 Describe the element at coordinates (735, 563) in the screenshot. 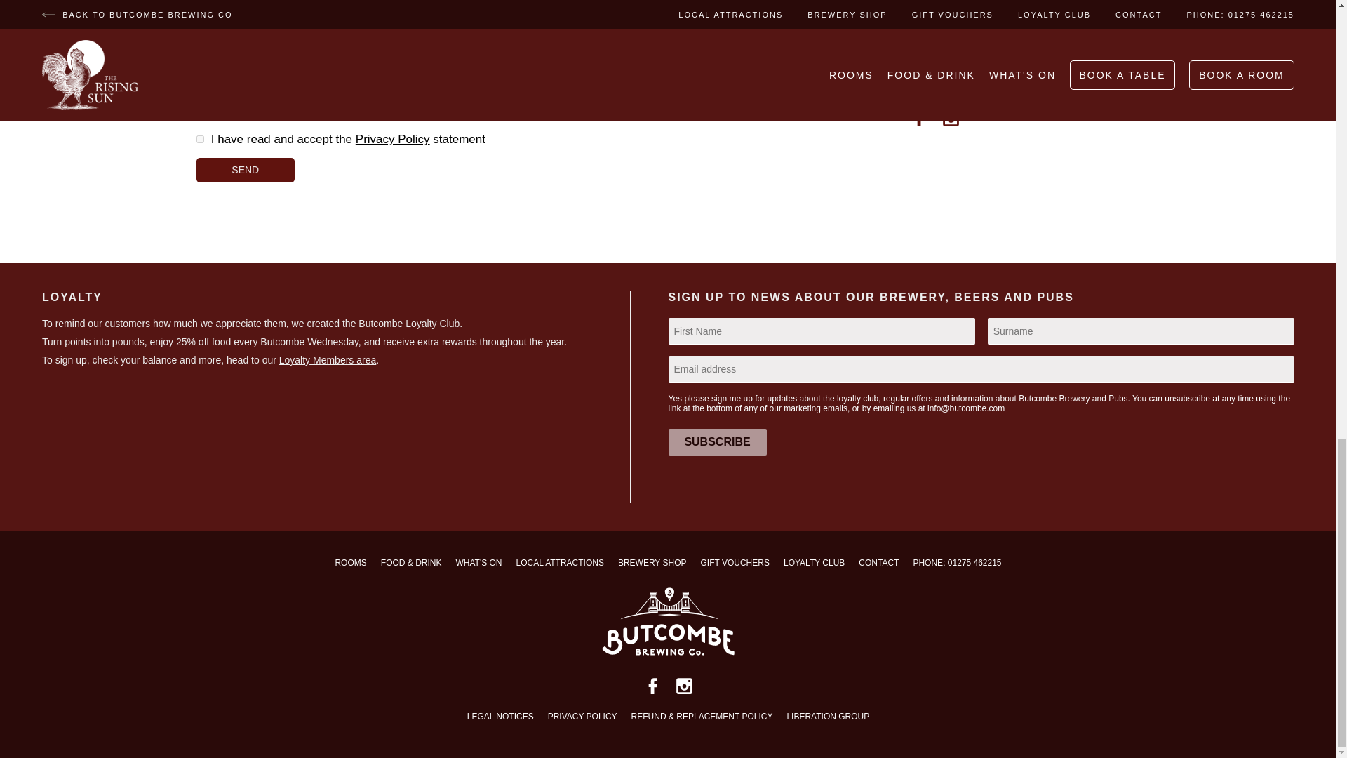

I see `GIFT VOUCHERS` at that location.